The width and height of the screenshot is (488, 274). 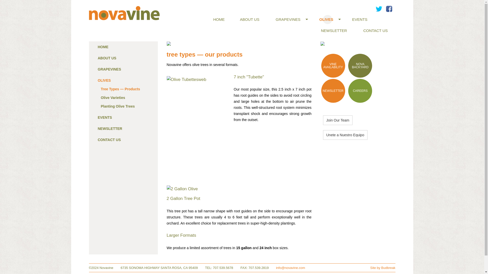 What do you see at coordinates (334, 30) in the screenshot?
I see `NEWSLETTER` at bounding box center [334, 30].